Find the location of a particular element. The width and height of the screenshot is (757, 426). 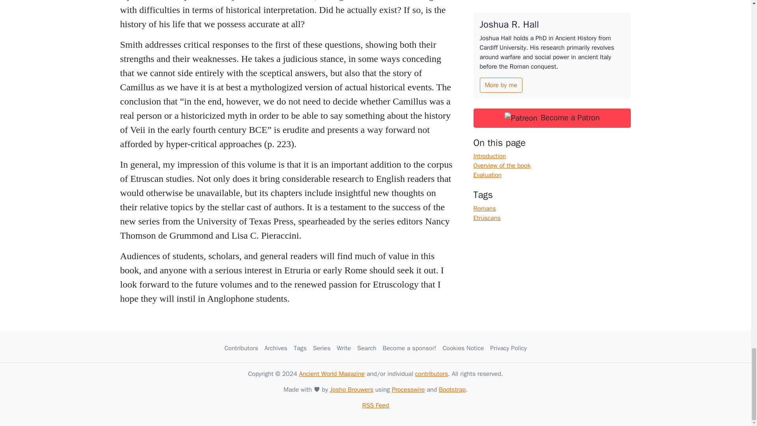

Contributors is located at coordinates (241, 348).